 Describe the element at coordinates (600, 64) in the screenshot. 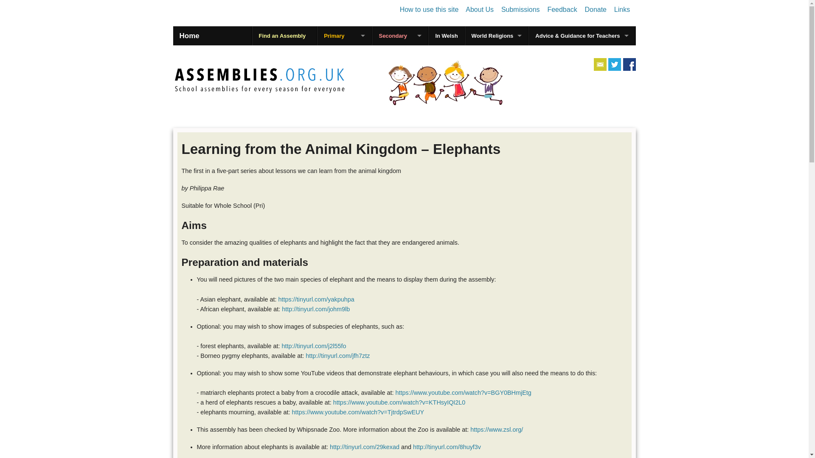

I see `Share this site by emailing your colleagues` at that location.